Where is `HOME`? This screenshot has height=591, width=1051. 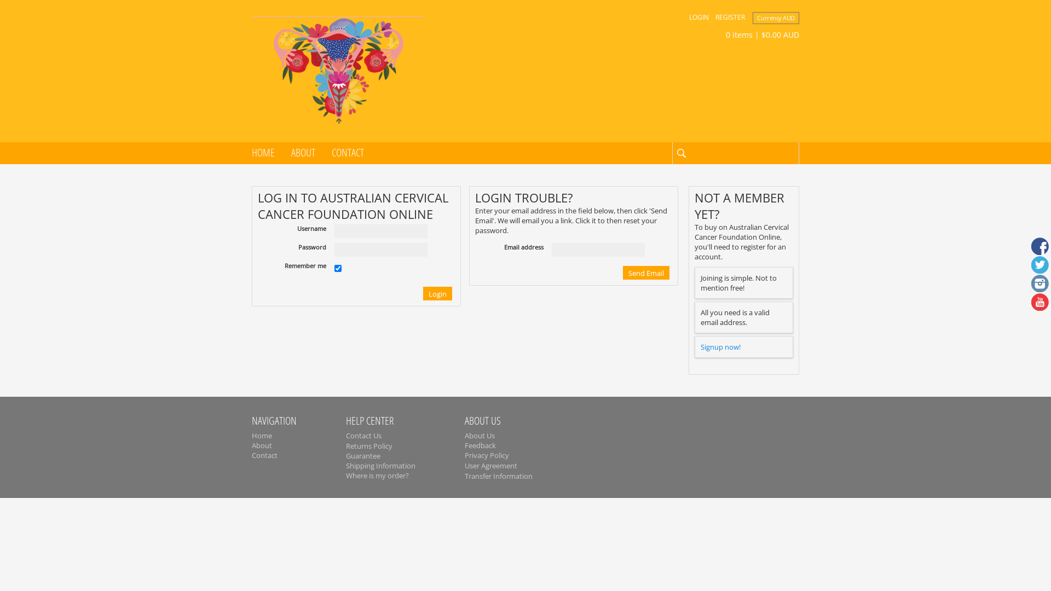 HOME is located at coordinates (263, 152).